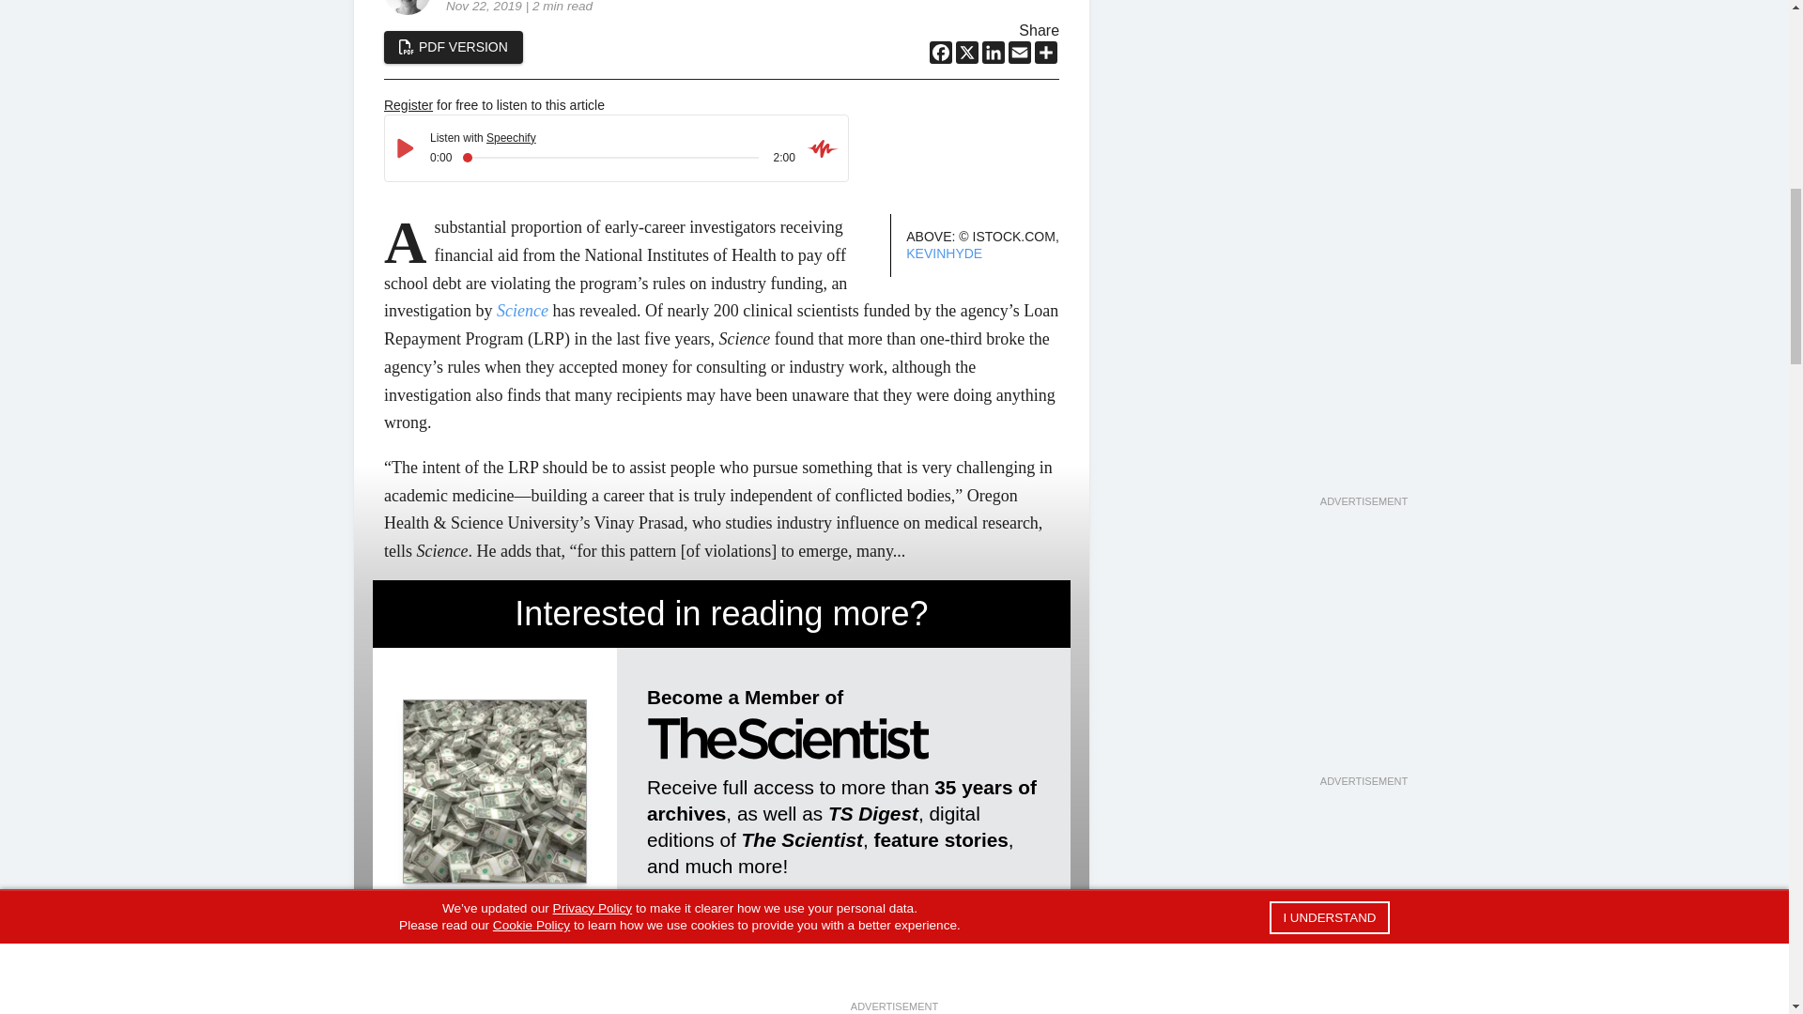  What do you see at coordinates (1363, 655) in the screenshot?
I see `3rd party ad content` at bounding box center [1363, 655].